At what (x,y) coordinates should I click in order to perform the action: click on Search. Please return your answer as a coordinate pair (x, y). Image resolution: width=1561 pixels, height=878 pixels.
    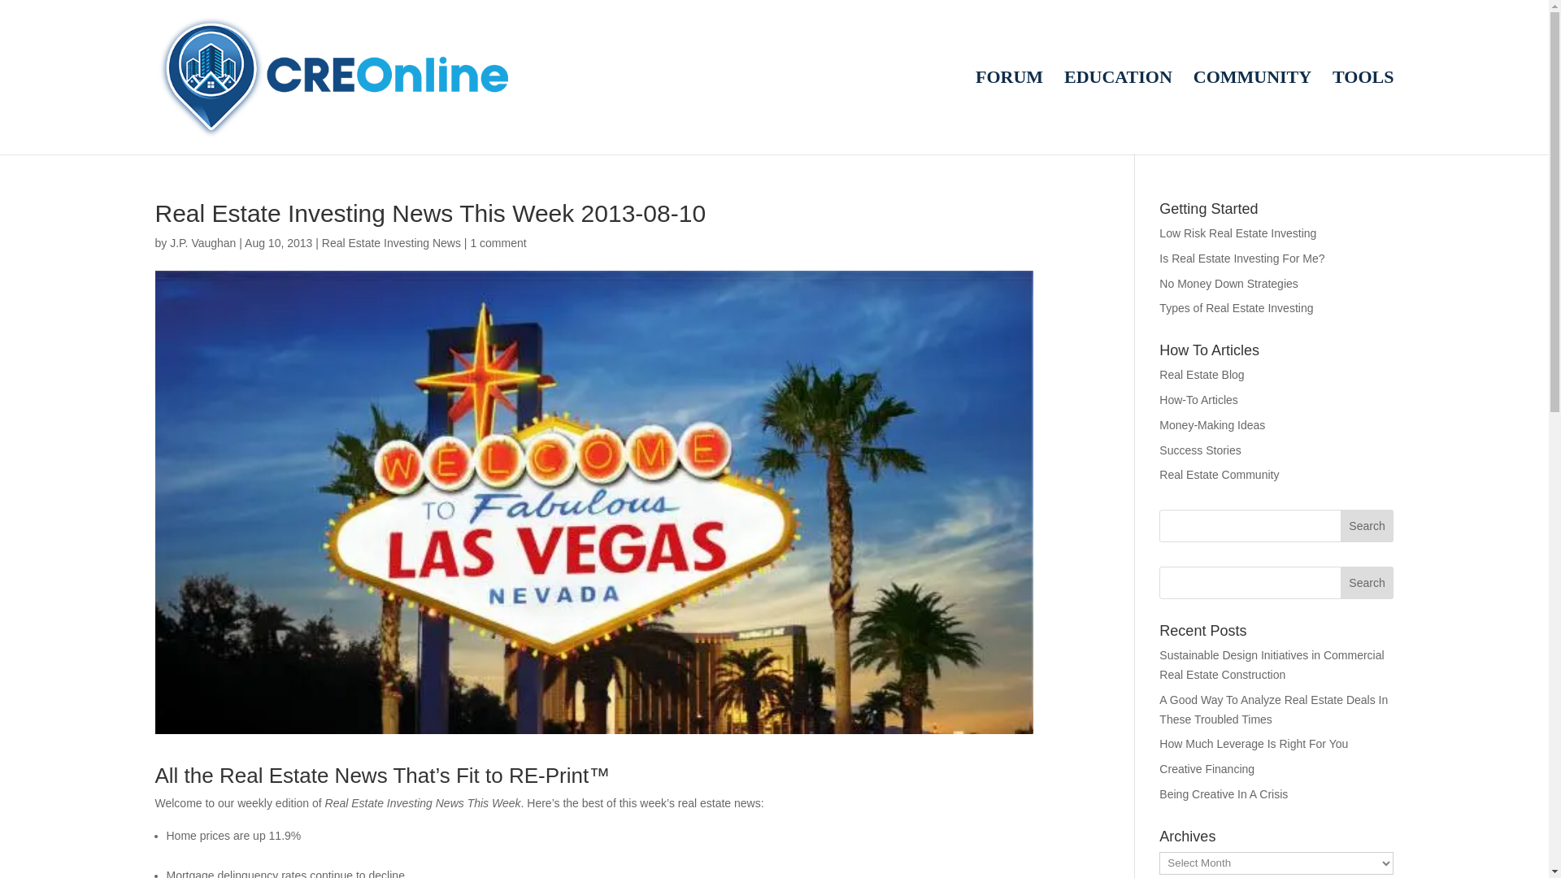
    Looking at the image, I should click on (1368, 526).